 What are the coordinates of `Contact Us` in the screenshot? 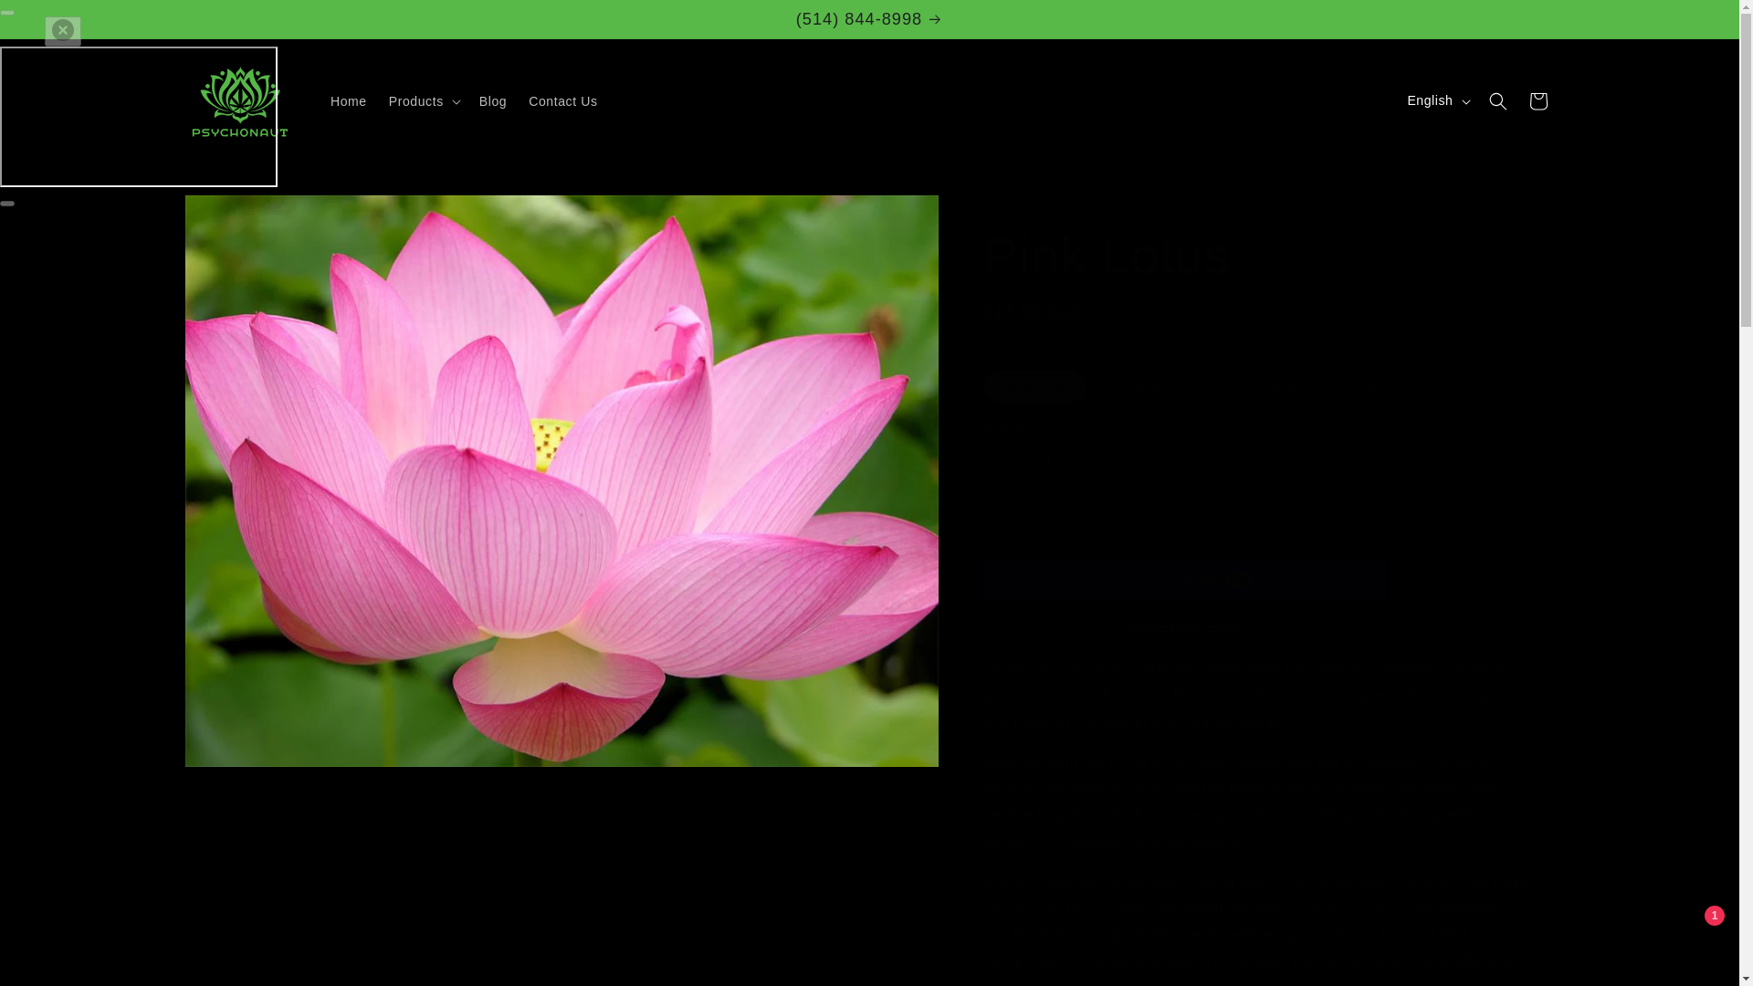 It's located at (562, 100).